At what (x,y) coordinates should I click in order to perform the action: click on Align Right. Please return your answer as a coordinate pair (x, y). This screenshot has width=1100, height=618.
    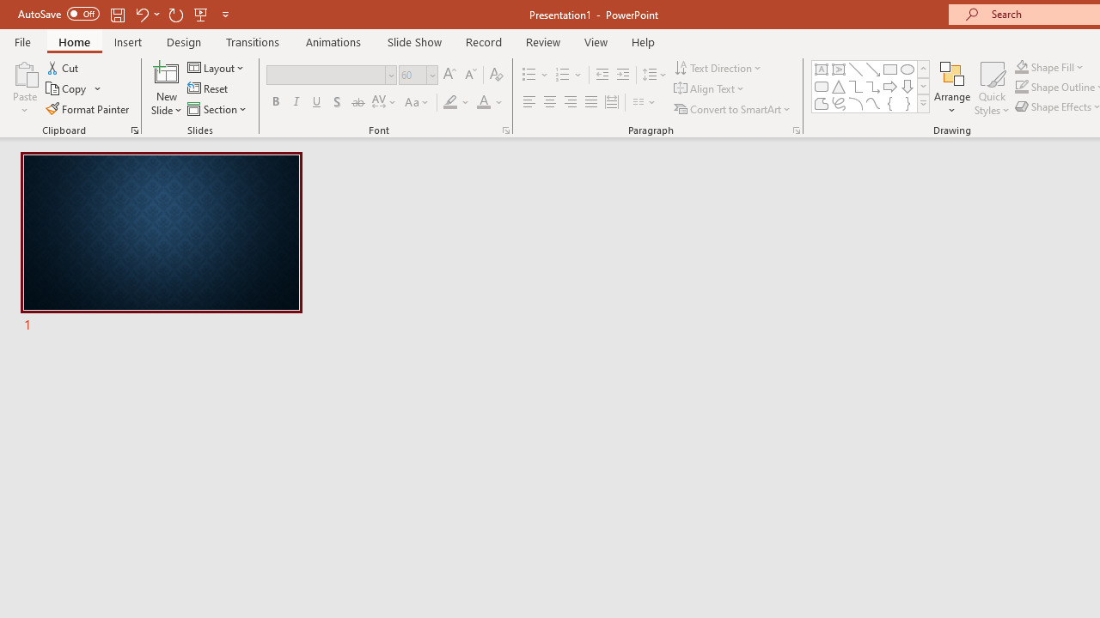
    Looking at the image, I should click on (570, 103).